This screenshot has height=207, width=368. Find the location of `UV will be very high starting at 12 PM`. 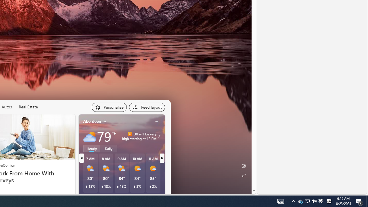

UV will be very high starting at 12 PM is located at coordinates (158, 136).